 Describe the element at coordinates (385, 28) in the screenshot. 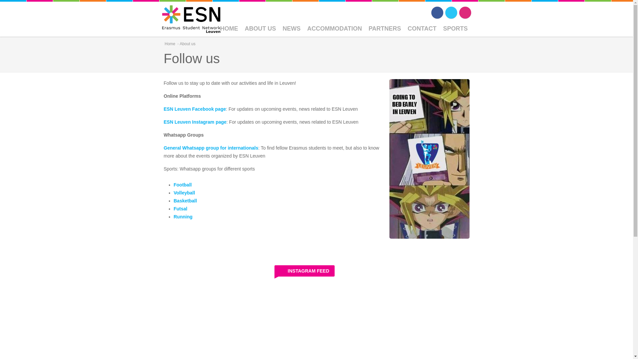

I see `PARTNERS` at that location.